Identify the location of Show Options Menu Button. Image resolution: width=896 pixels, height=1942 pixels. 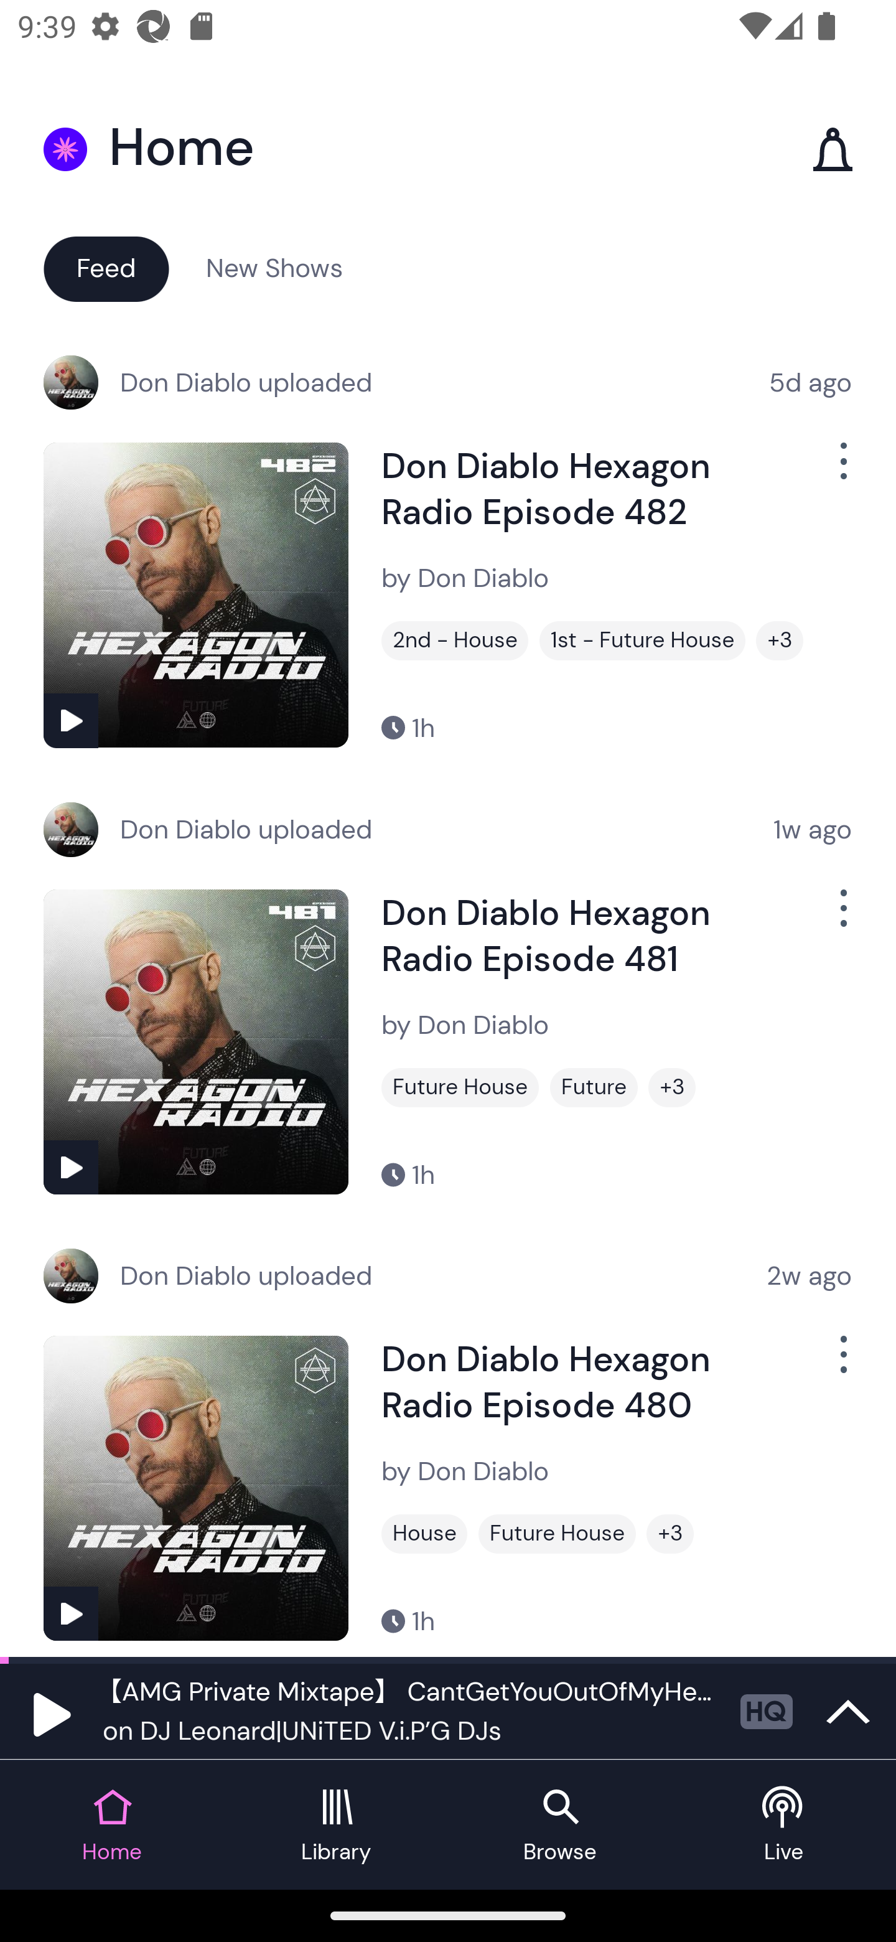
(841, 471).